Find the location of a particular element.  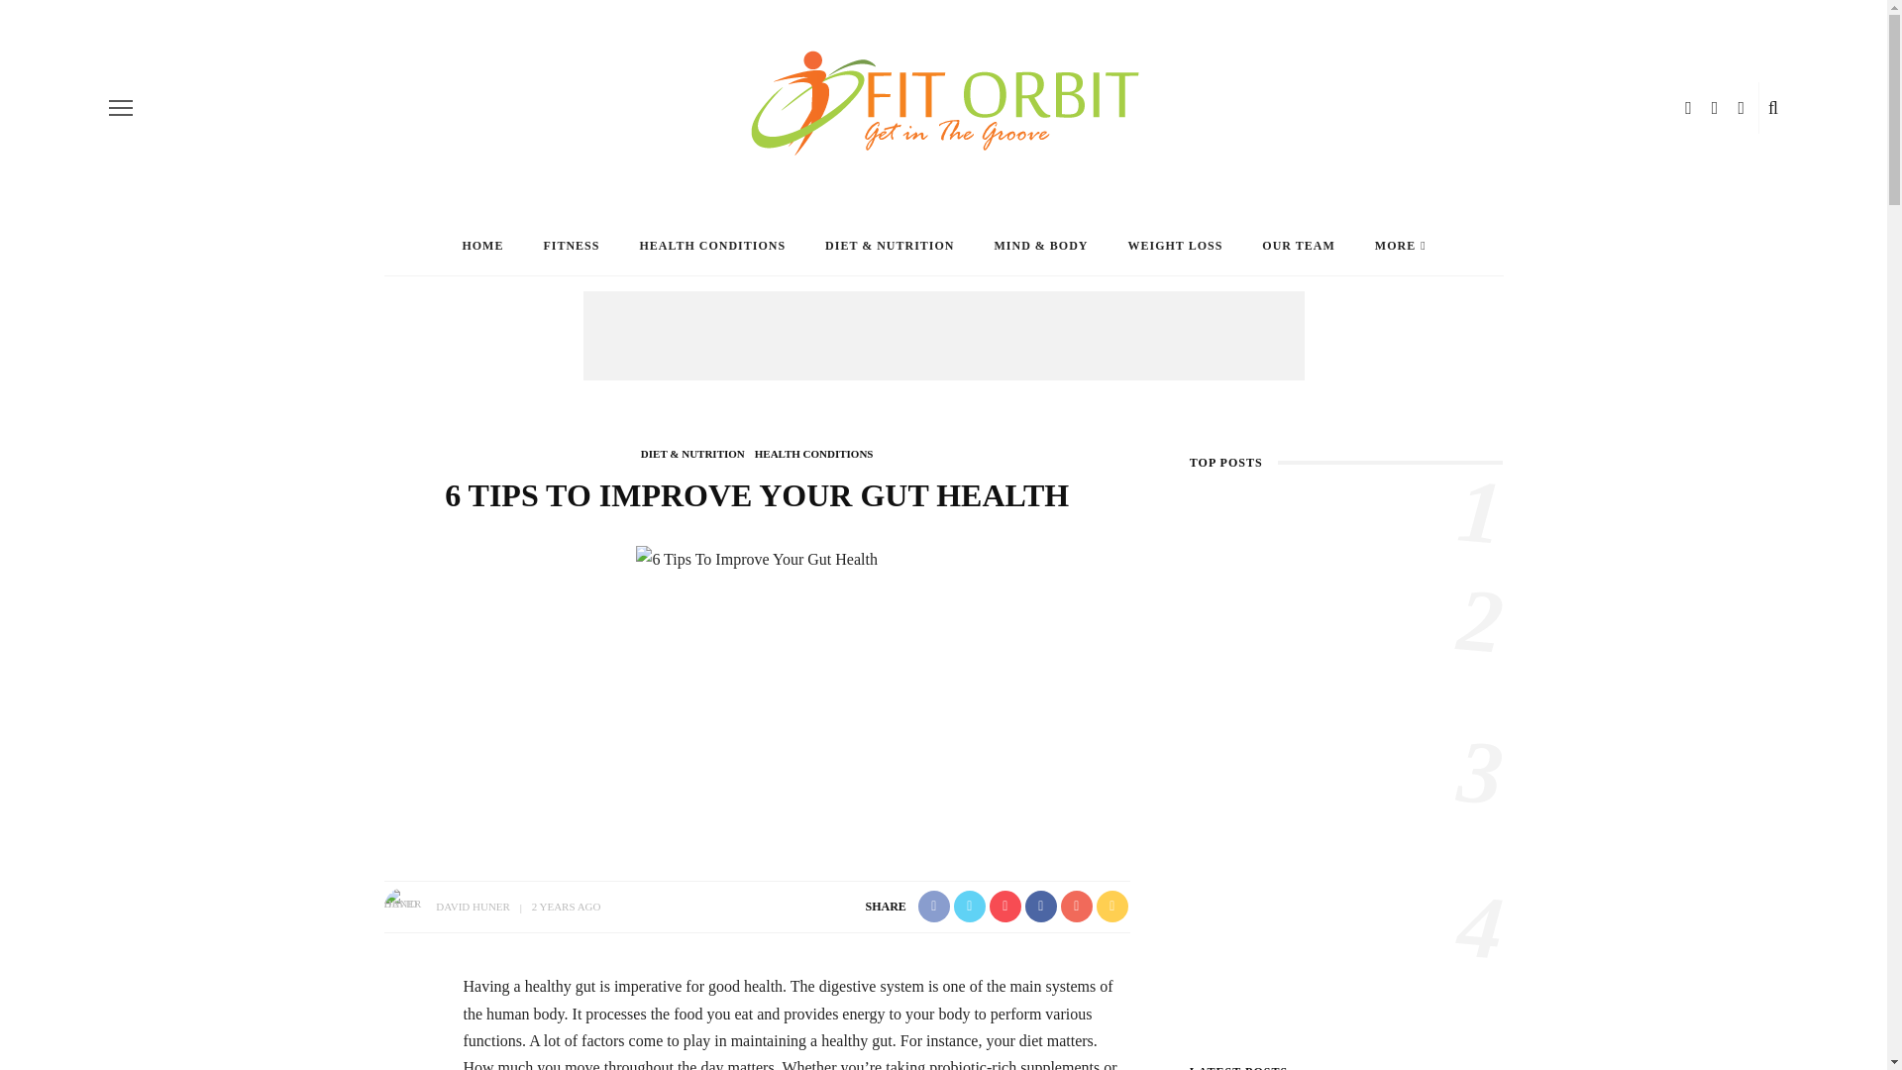

HEALTH CONDITIONS is located at coordinates (711, 246).